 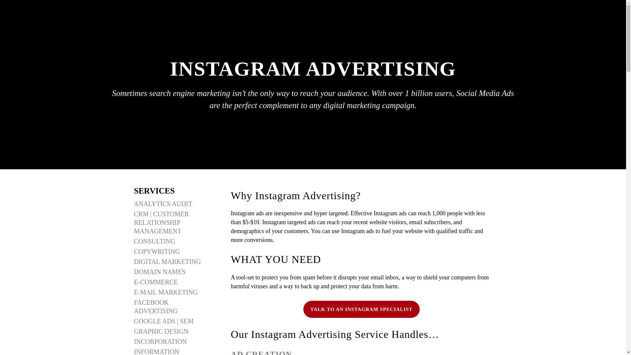 I want to click on Services, so click(x=354, y=32).